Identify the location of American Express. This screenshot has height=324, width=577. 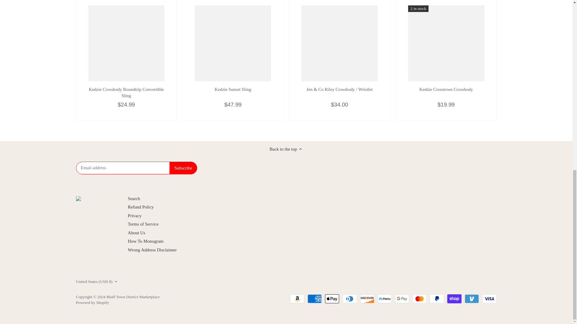
(315, 298).